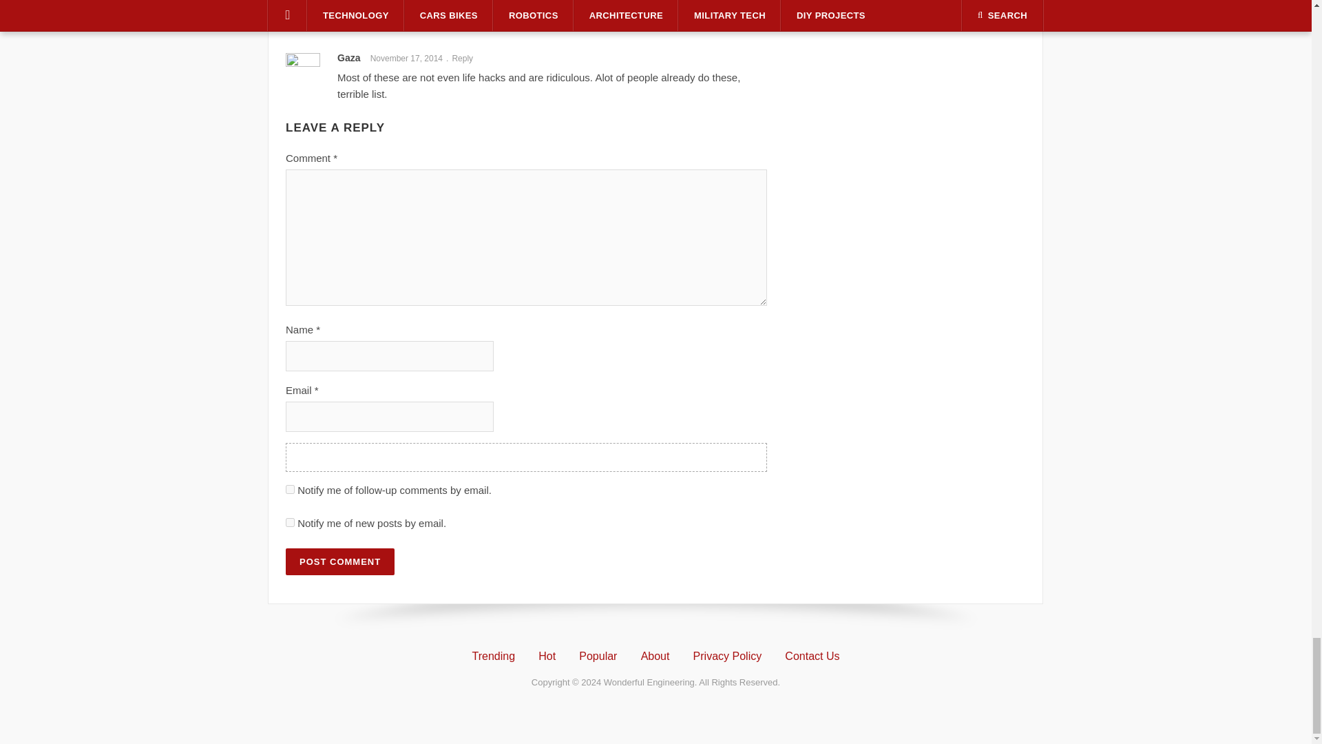  What do you see at coordinates (290, 489) in the screenshot?
I see `subscribe` at bounding box center [290, 489].